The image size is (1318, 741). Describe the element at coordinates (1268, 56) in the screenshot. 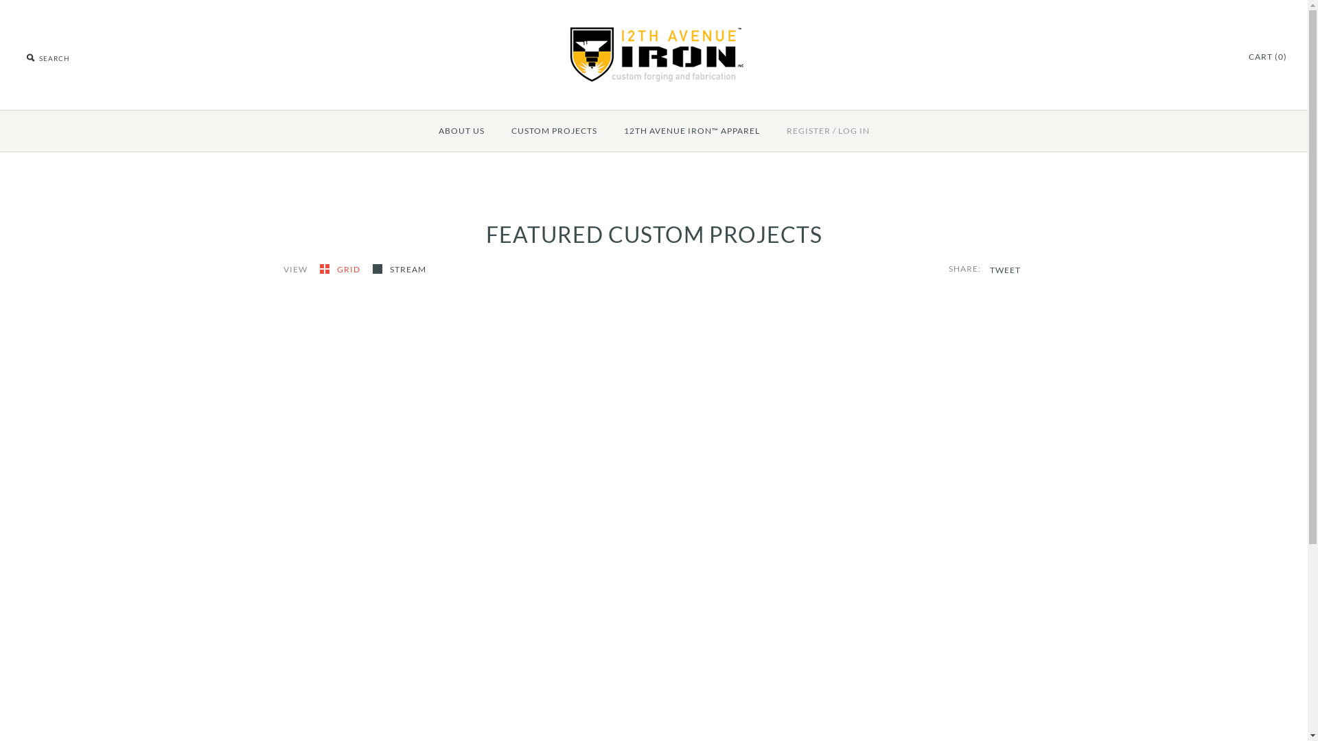

I see `CART (0)` at that location.